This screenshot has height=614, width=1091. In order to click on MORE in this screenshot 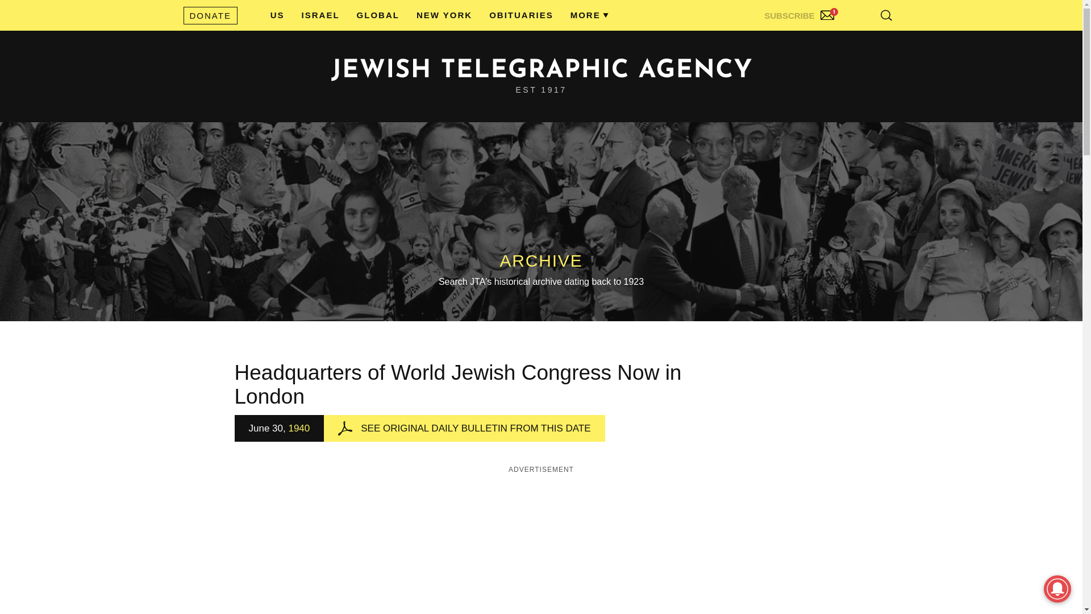, I will do `click(585, 15)`.